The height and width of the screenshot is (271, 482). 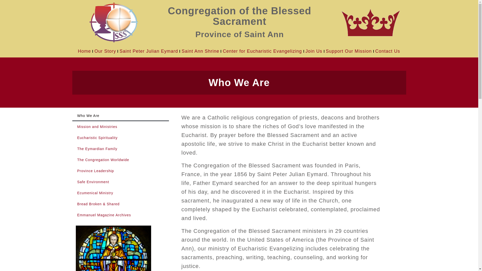 What do you see at coordinates (149, 51) in the screenshot?
I see `Saint Peter Julian Eymard` at bounding box center [149, 51].